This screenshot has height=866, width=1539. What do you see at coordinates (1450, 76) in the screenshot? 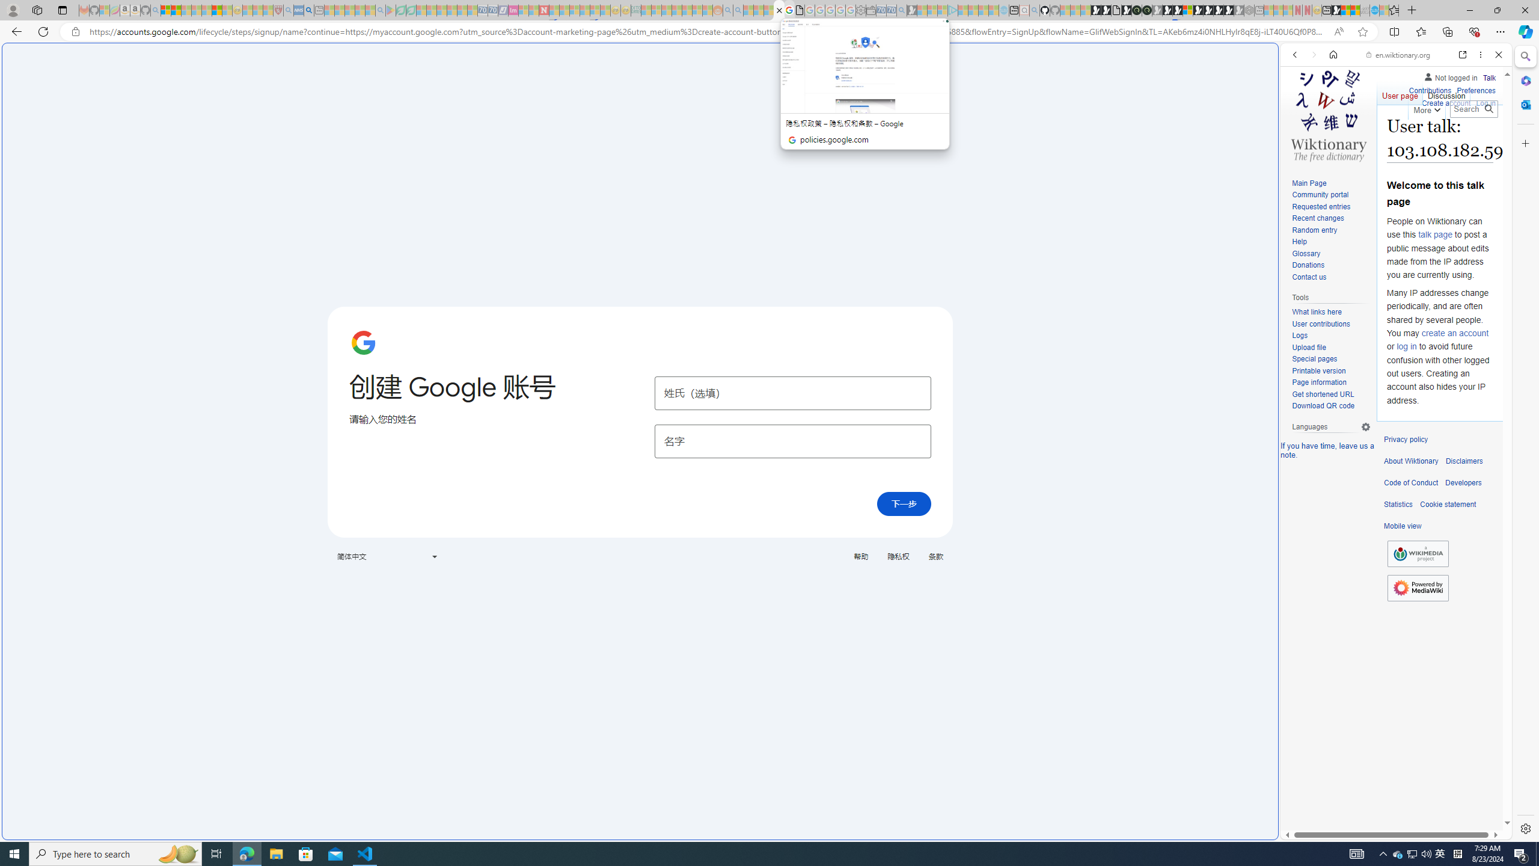
I see `Not logged in` at bounding box center [1450, 76].